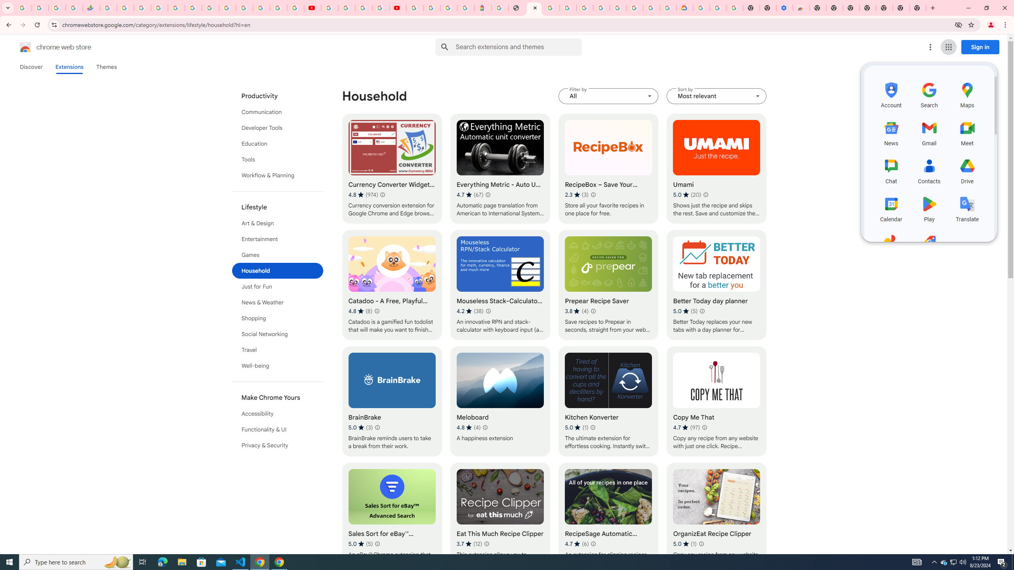 This screenshot has height=570, width=1014. I want to click on New Tab, so click(818, 8).